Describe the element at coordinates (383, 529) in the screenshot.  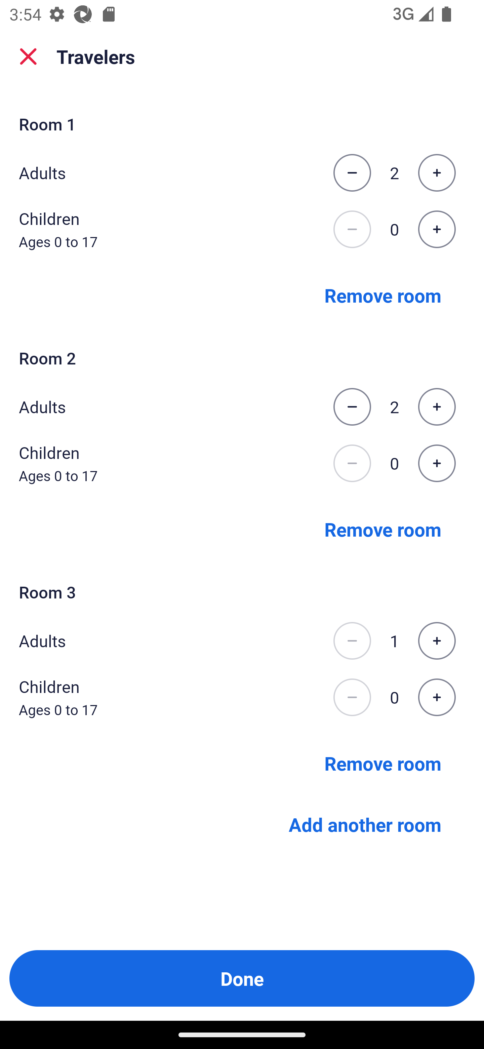
I see `Remove room` at that location.